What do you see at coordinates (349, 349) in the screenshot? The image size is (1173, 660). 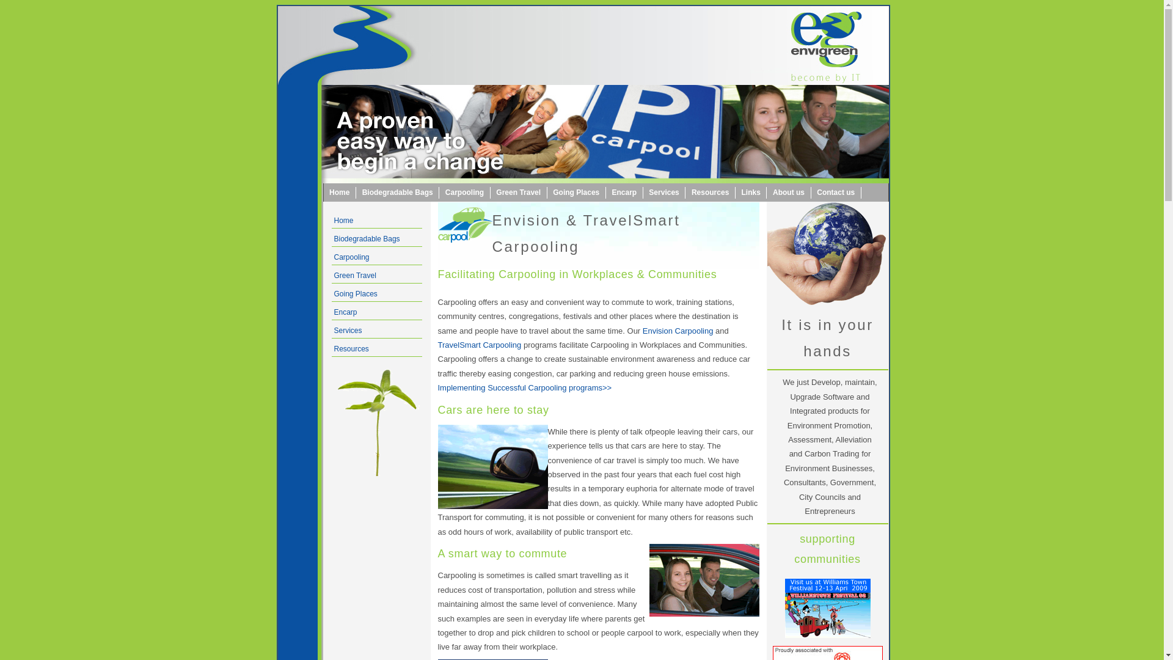 I see `Resources` at bounding box center [349, 349].